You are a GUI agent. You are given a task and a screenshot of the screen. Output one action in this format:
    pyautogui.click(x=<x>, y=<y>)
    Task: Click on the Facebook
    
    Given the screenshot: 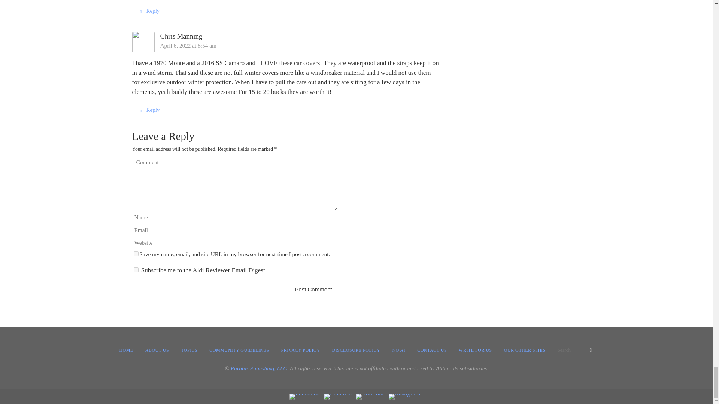 What is the action you would take?
    pyautogui.click(x=305, y=397)
    